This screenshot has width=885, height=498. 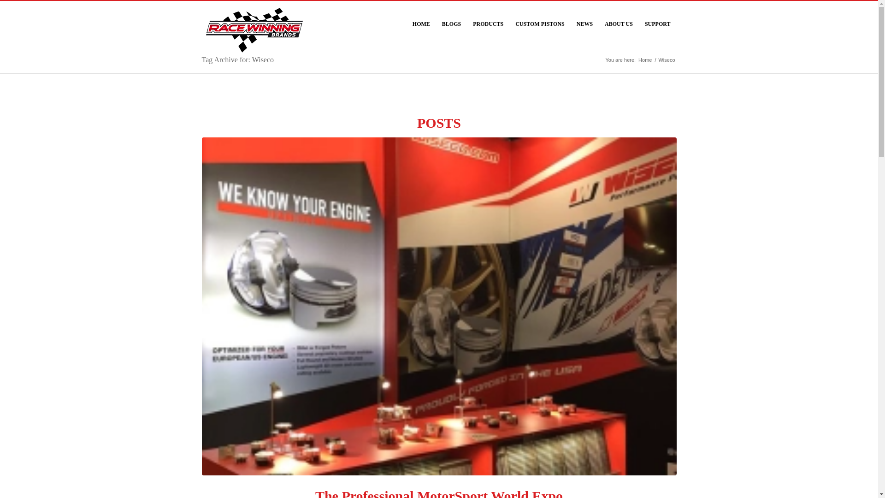 I want to click on CUSTOM PISTONS, so click(x=540, y=24).